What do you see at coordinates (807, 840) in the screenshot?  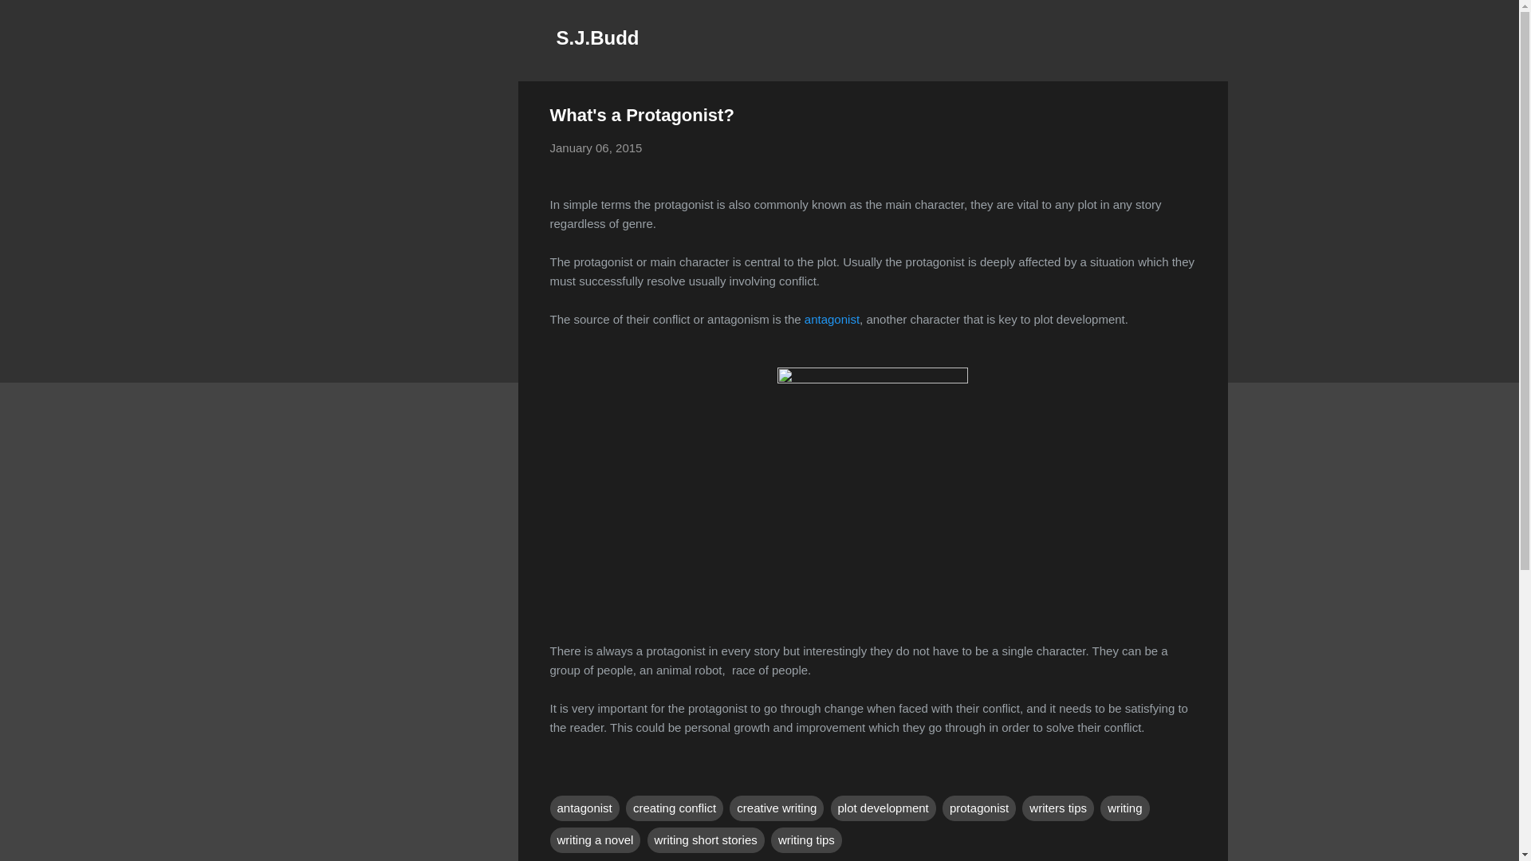 I see `writing tips` at bounding box center [807, 840].